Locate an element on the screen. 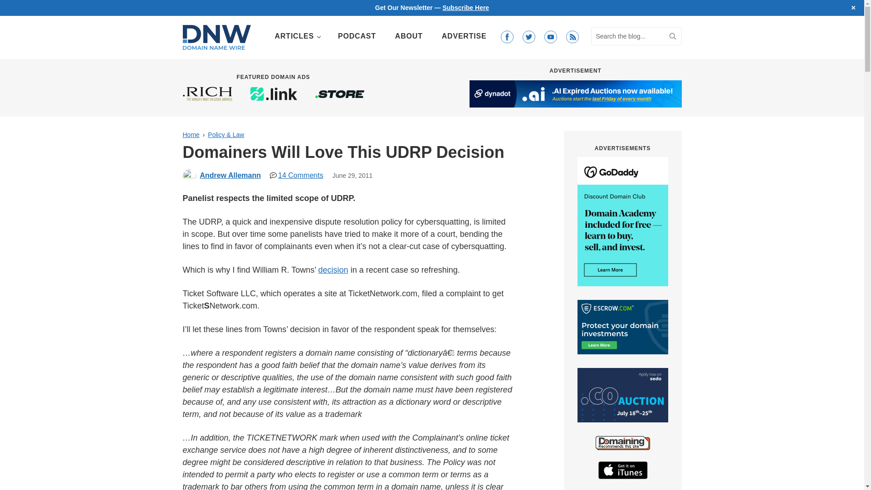  decision is located at coordinates (333, 269).